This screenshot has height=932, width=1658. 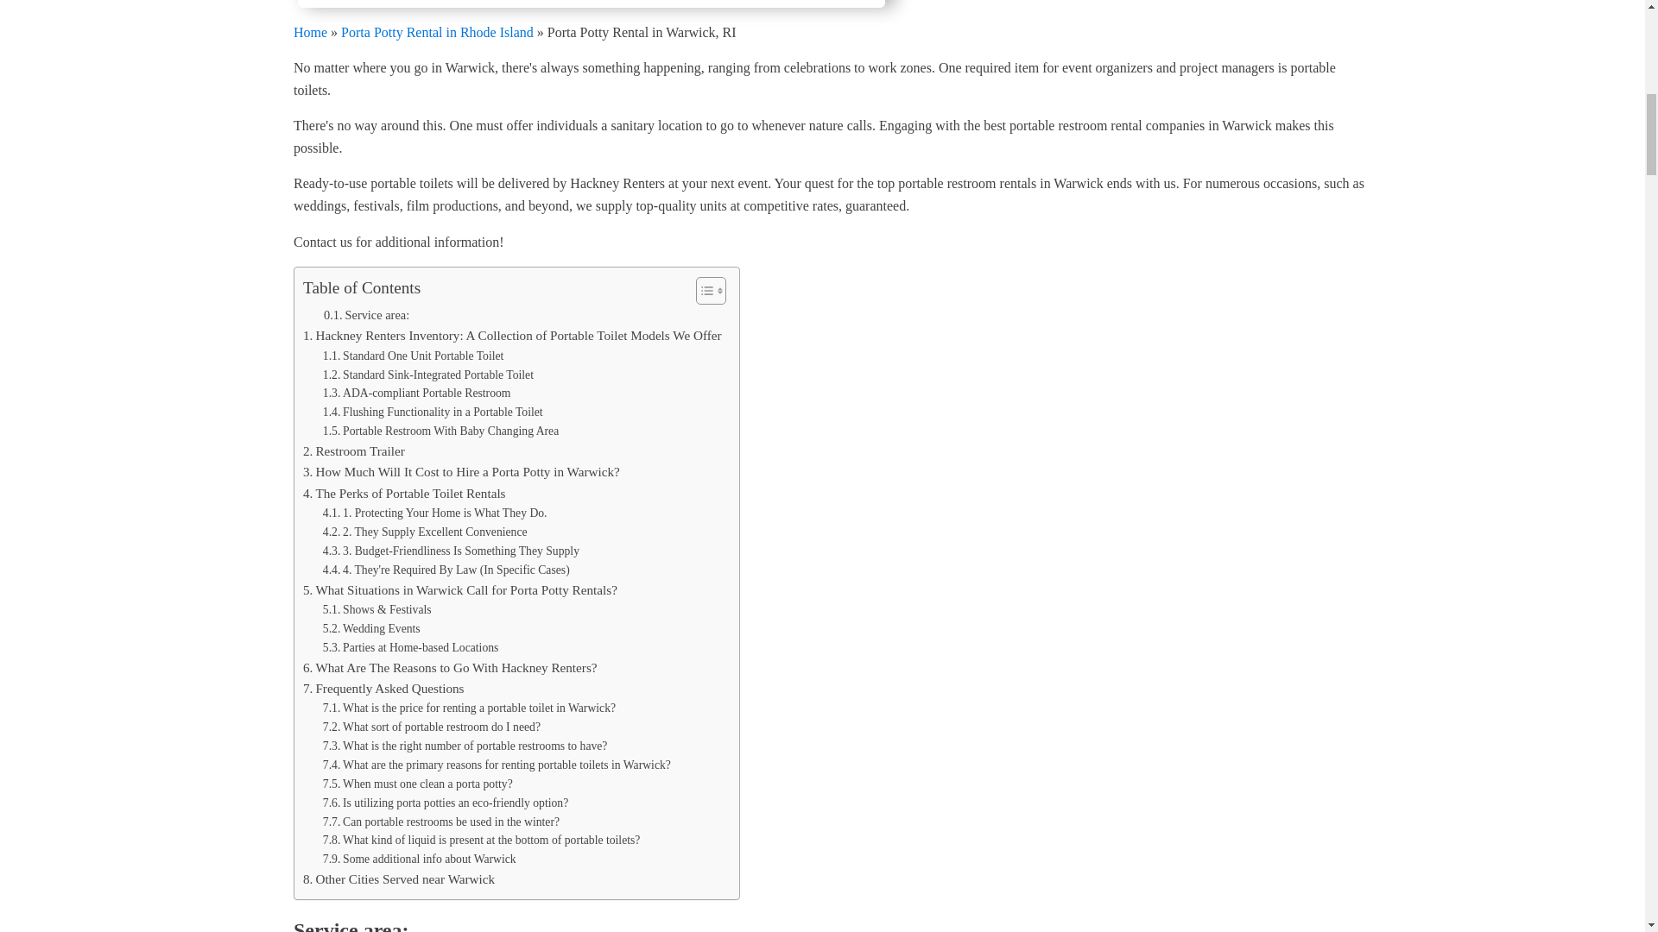 What do you see at coordinates (433, 412) in the screenshot?
I see `Flushing Functionality in a Portable Toilet` at bounding box center [433, 412].